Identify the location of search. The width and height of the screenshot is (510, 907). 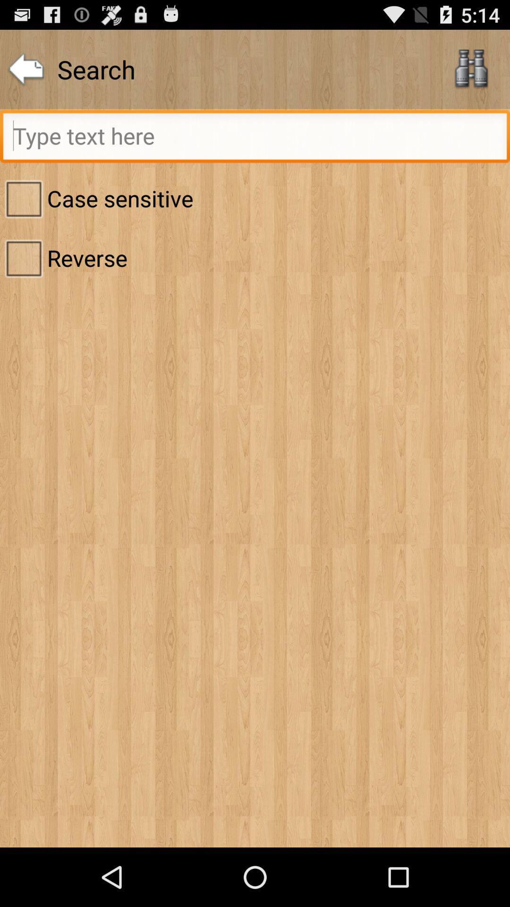
(255, 139).